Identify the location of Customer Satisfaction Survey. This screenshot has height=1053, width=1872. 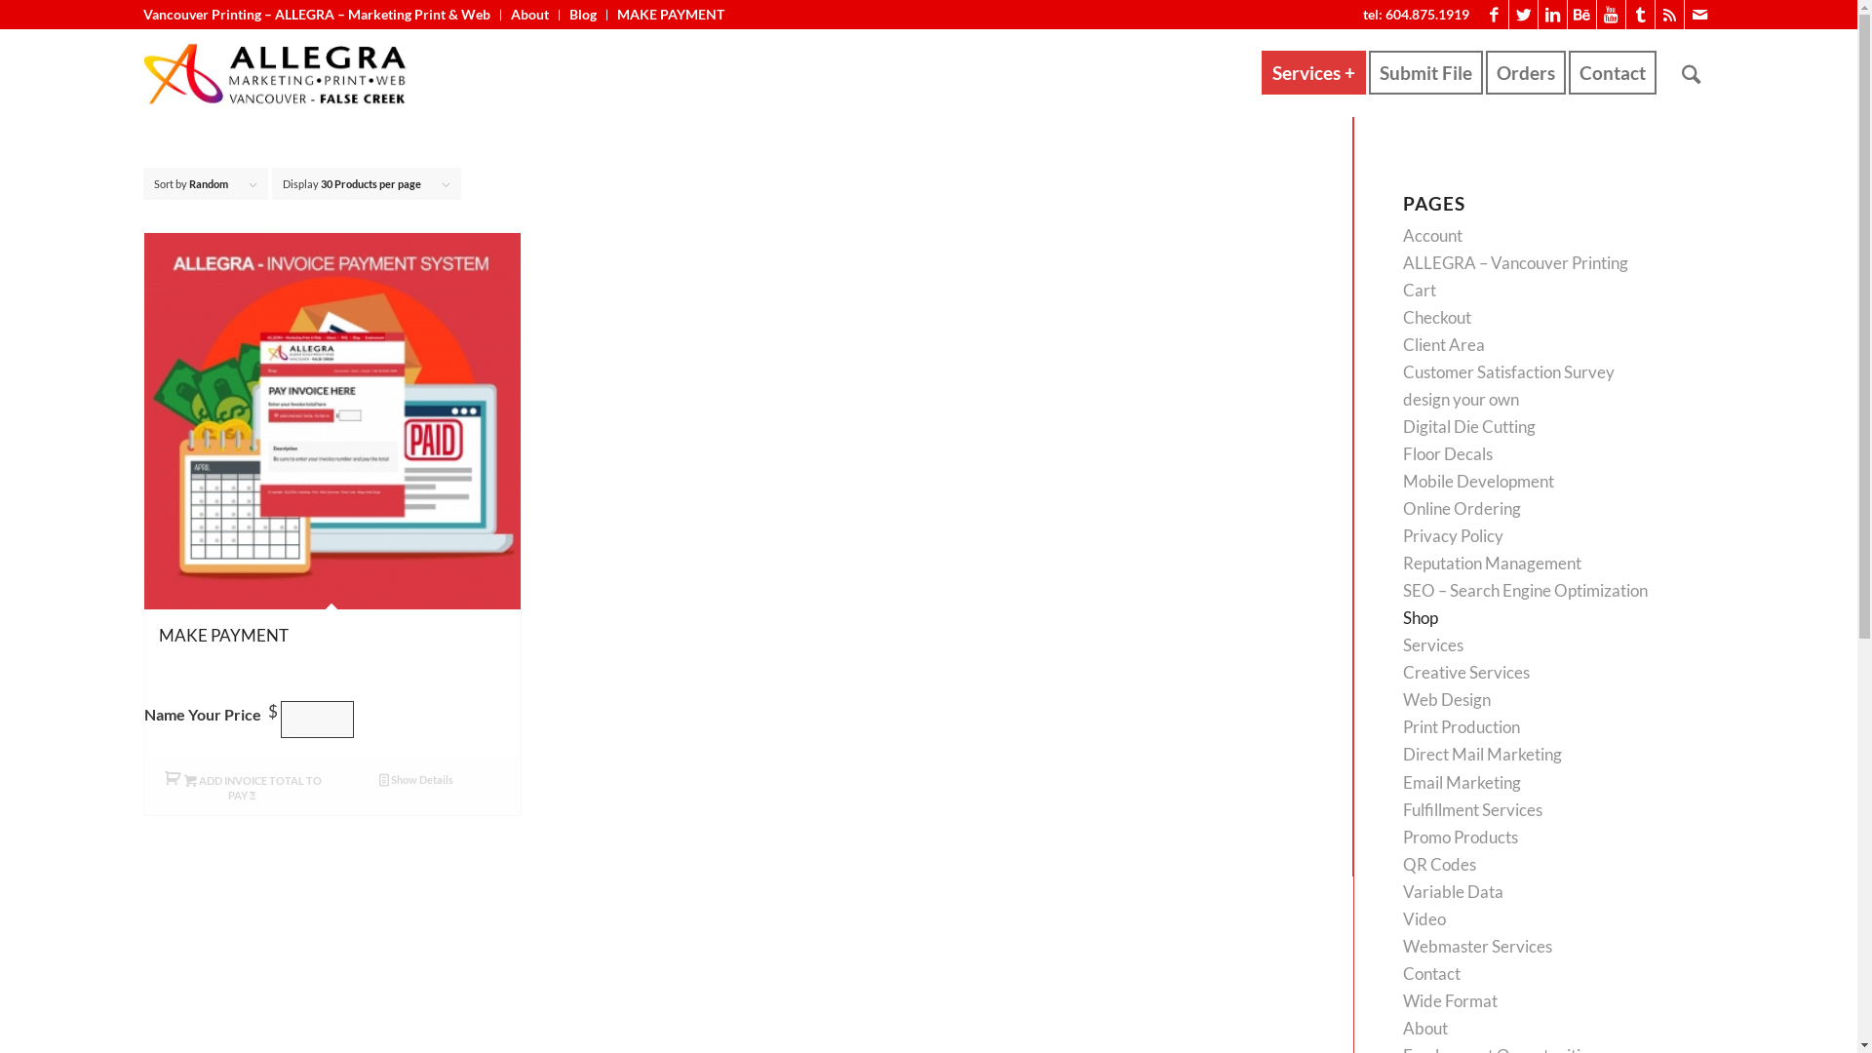
(1509, 372).